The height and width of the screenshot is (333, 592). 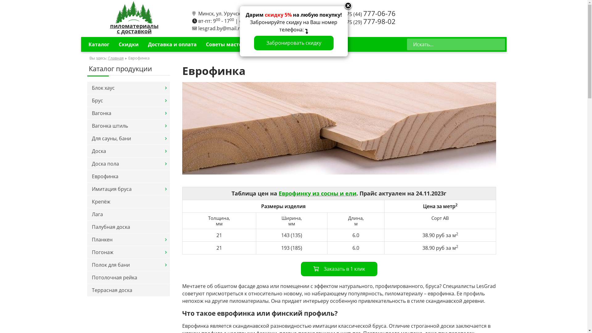 What do you see at coordinates (368, 22) in the screenshot?
I see `+375 (29) 777-98-02` at bounding box center [368, 22].